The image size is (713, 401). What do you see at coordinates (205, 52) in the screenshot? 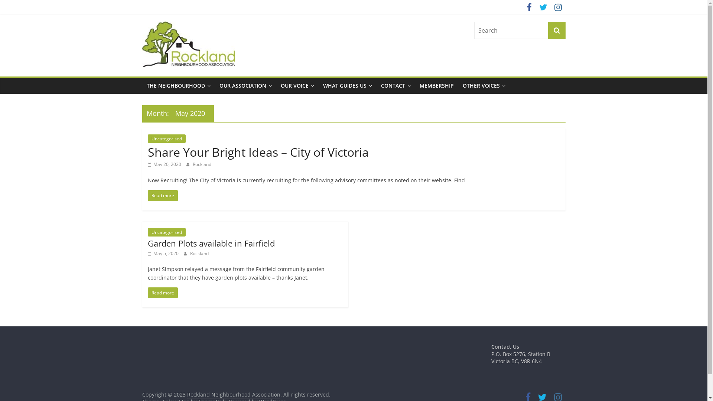
I see `Rockland Neighbourhood Association` at bounding box center [205, 52].